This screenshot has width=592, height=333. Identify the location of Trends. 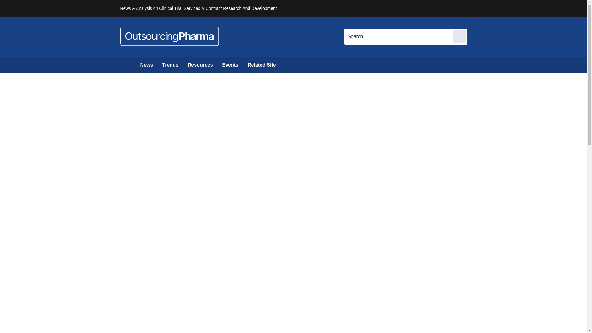
(170, 65).